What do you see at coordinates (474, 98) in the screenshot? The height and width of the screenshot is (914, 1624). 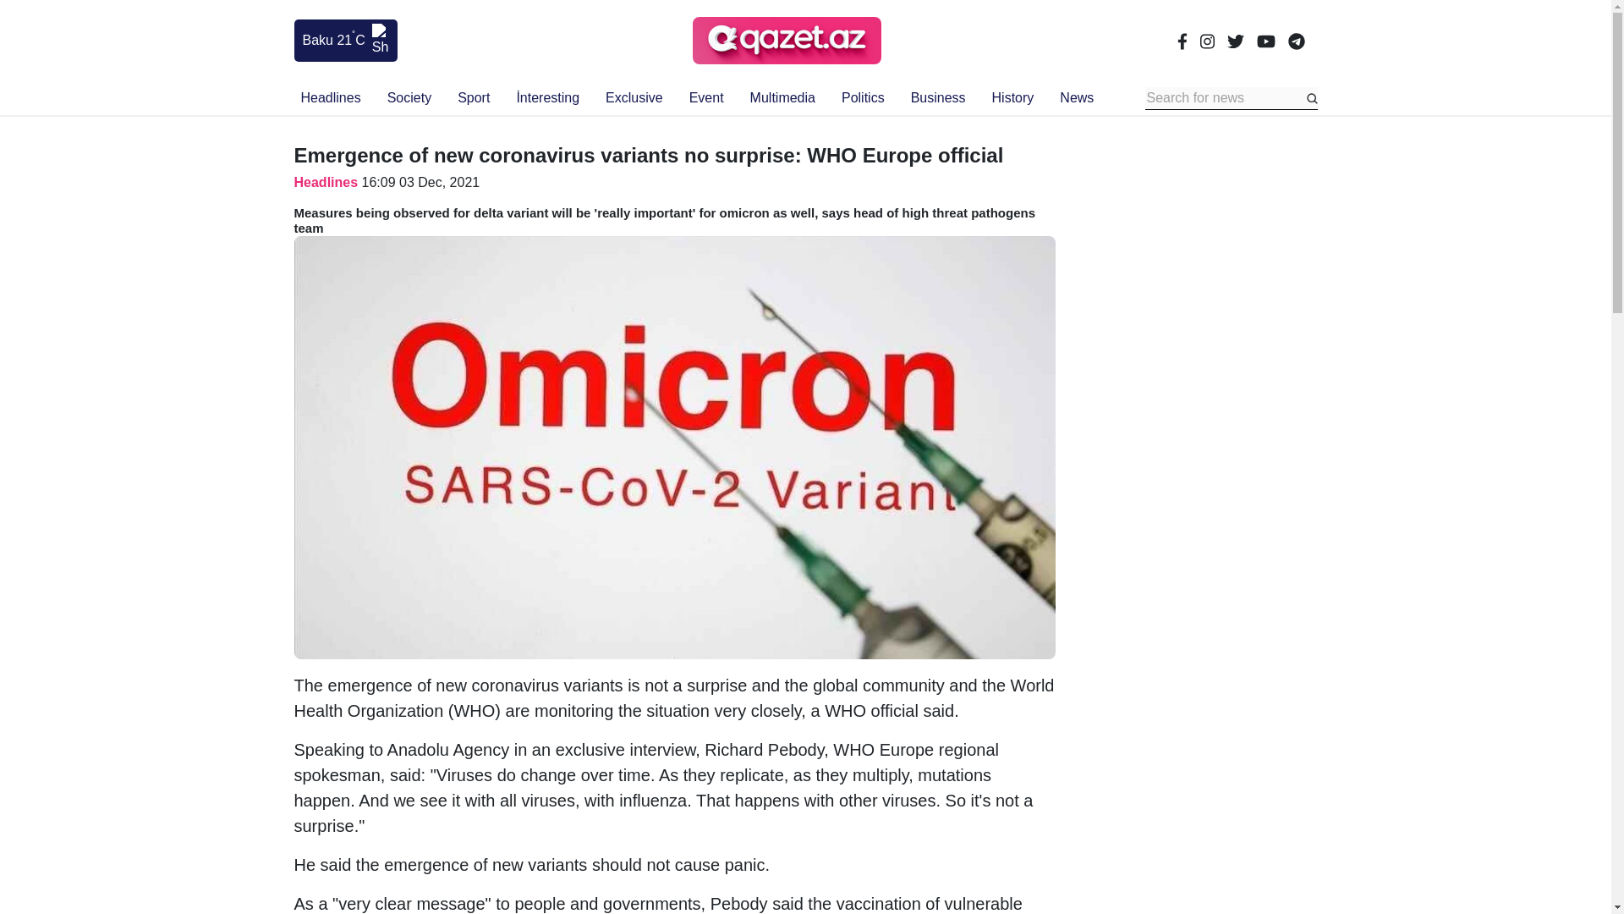 I see `Sport` at bounding box center [474, 98].